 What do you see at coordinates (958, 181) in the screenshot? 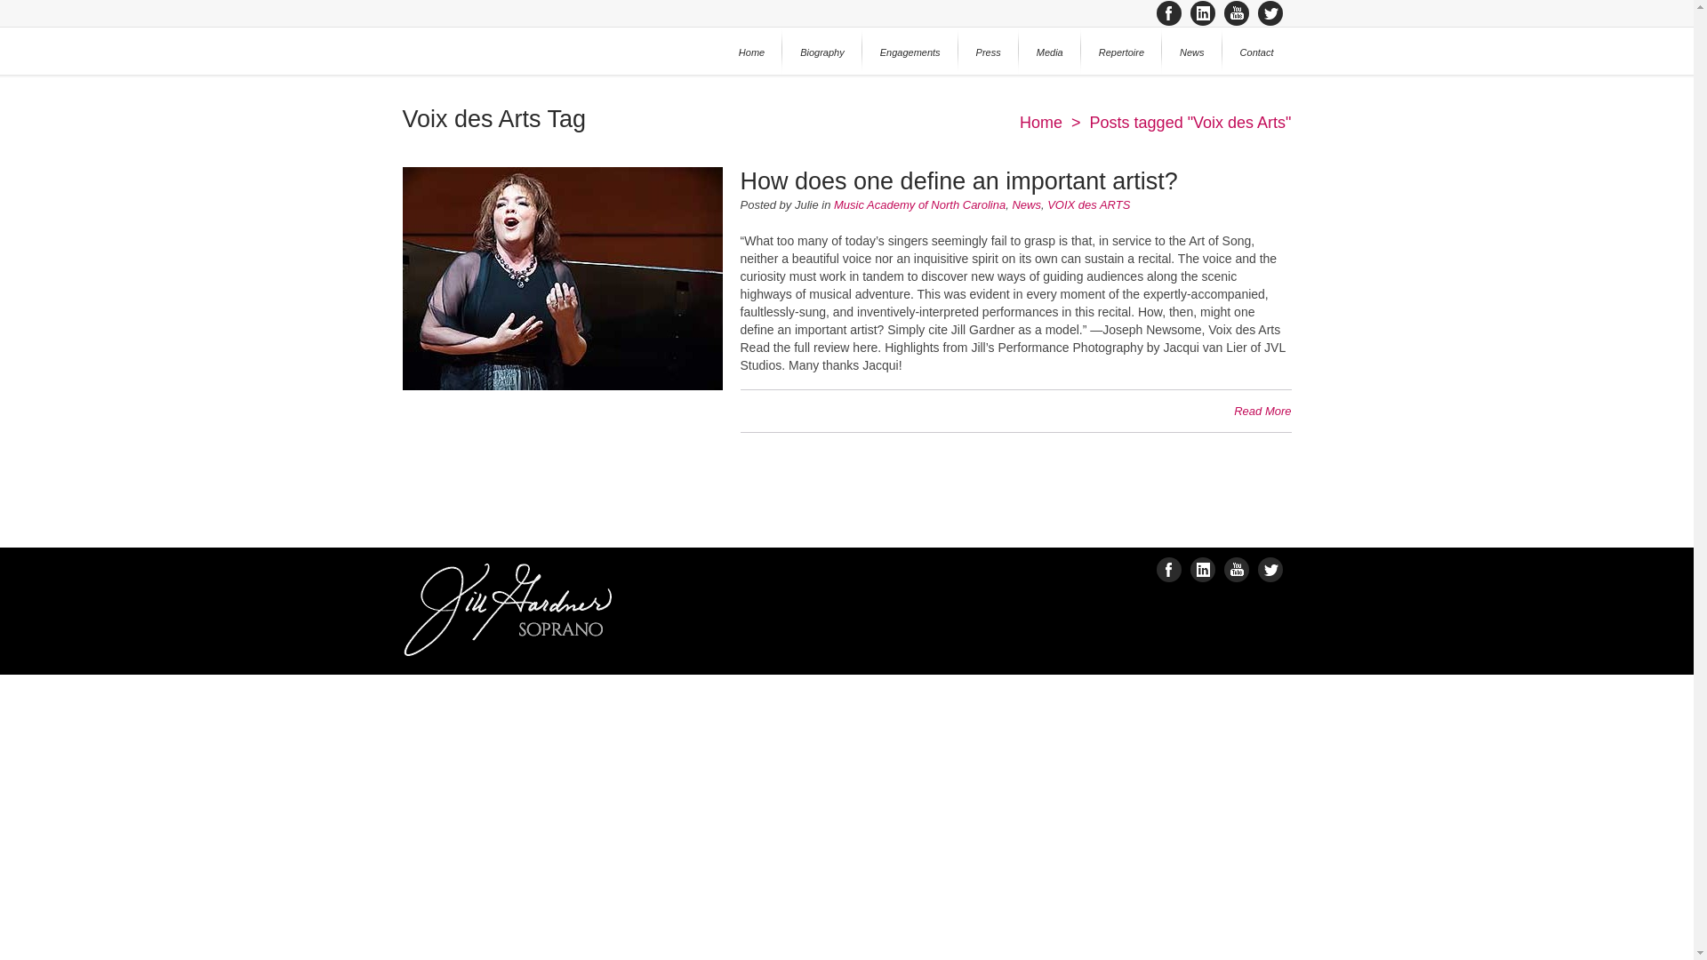
I see `How does one define an important artist?` at bounding box center [958, 181].